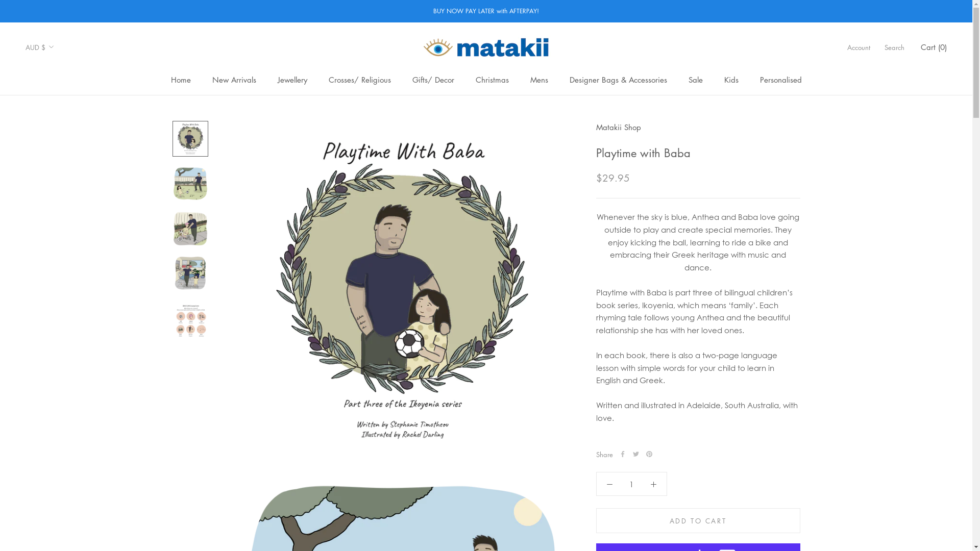 This screenshot has width=980, height=551. I want to click on CRC, so click(57, 423).